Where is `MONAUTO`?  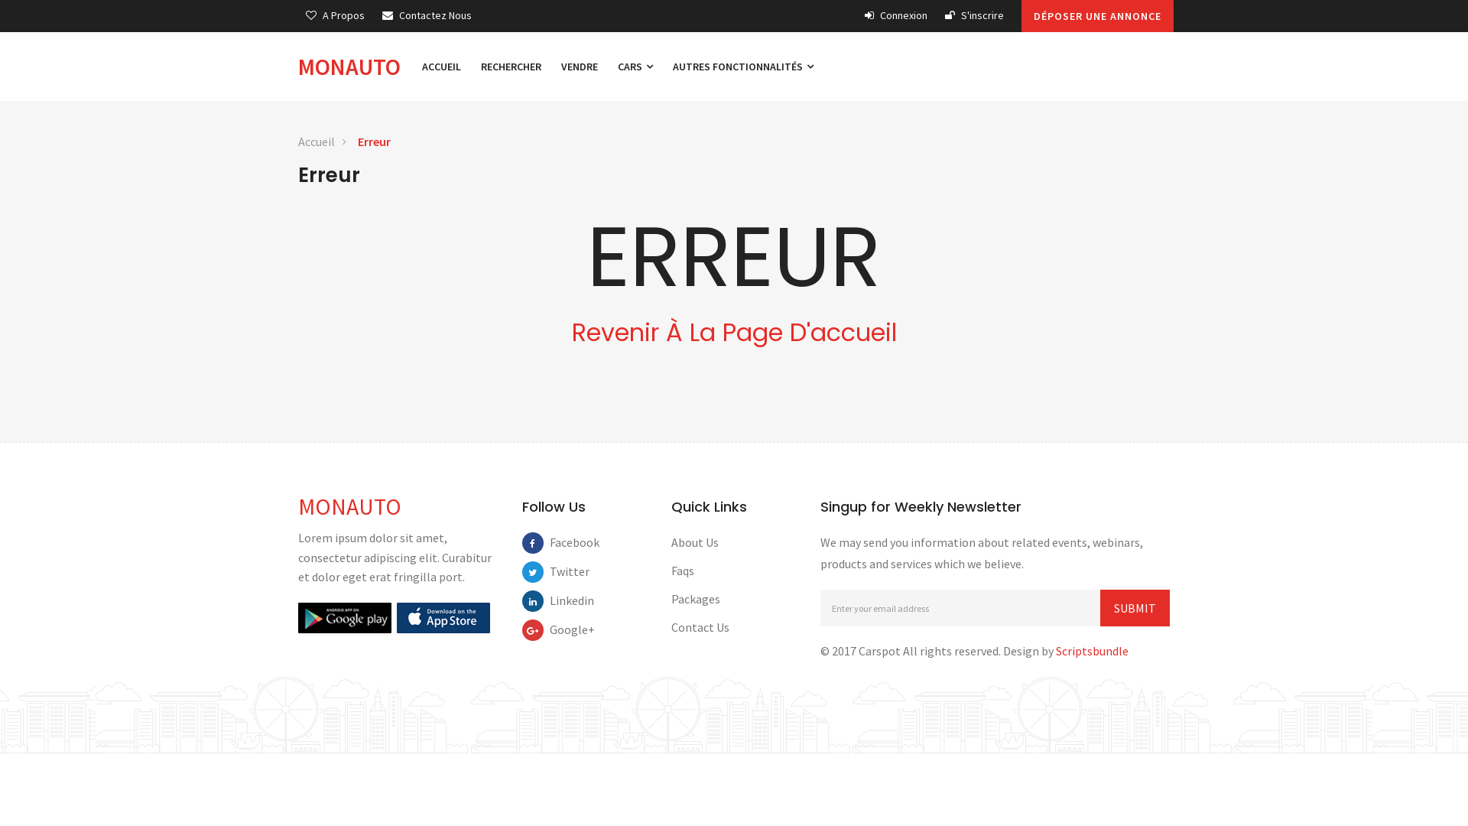
MONAUTO is located at coordinates (355, 67).